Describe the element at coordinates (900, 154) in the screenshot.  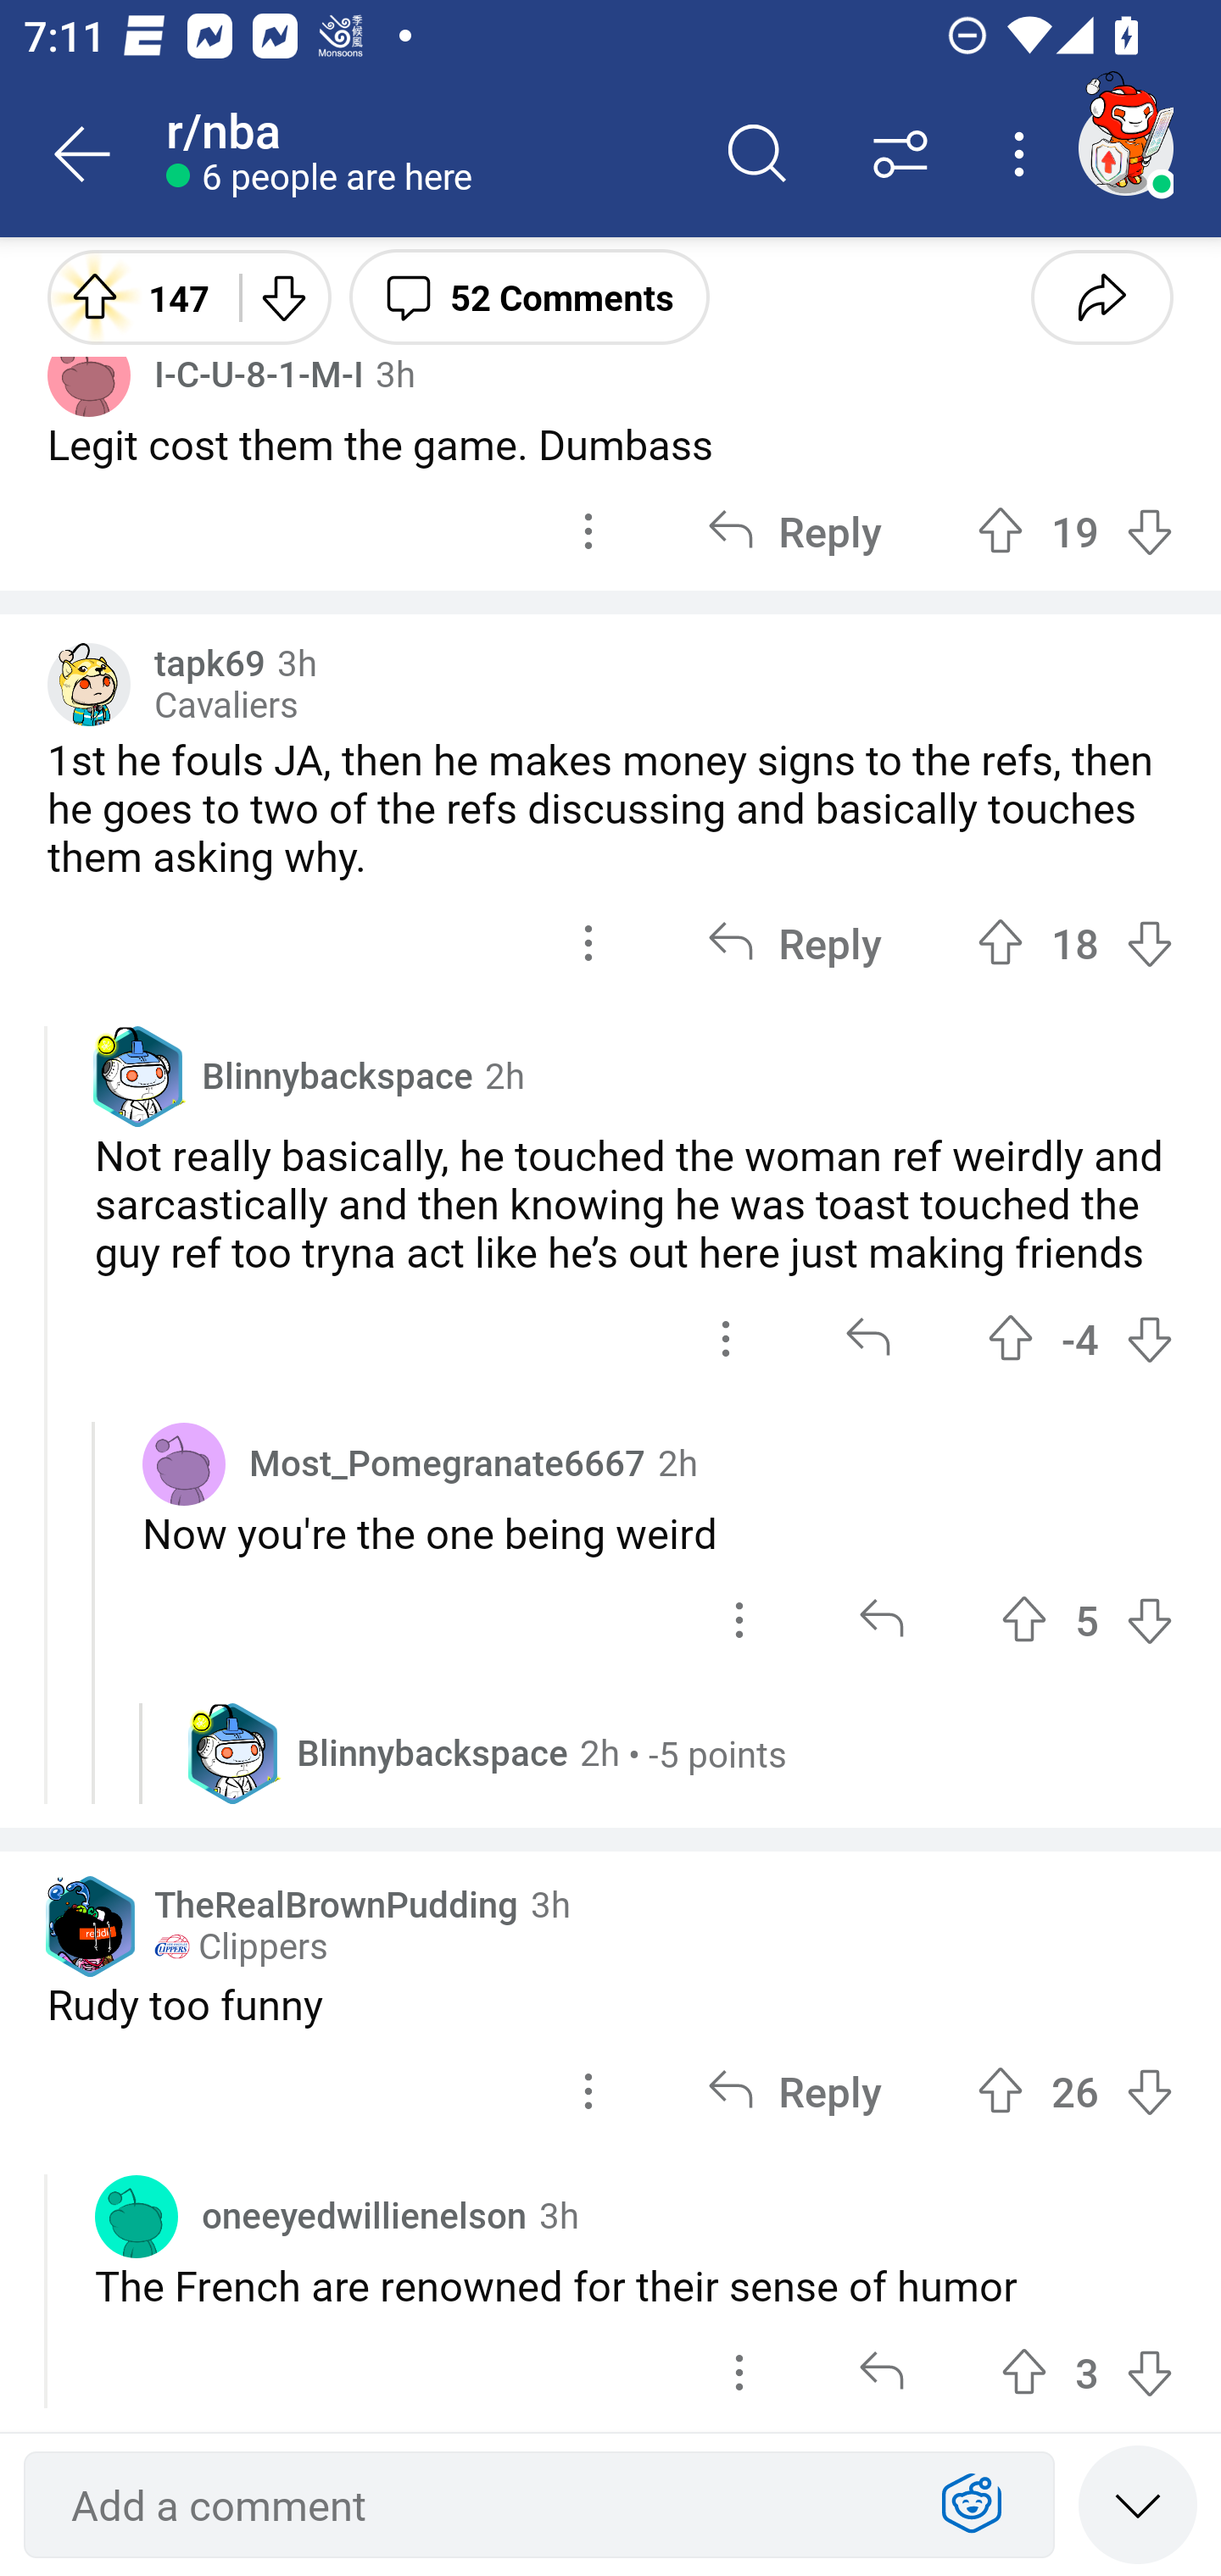
I see `Sort comments` at that location.